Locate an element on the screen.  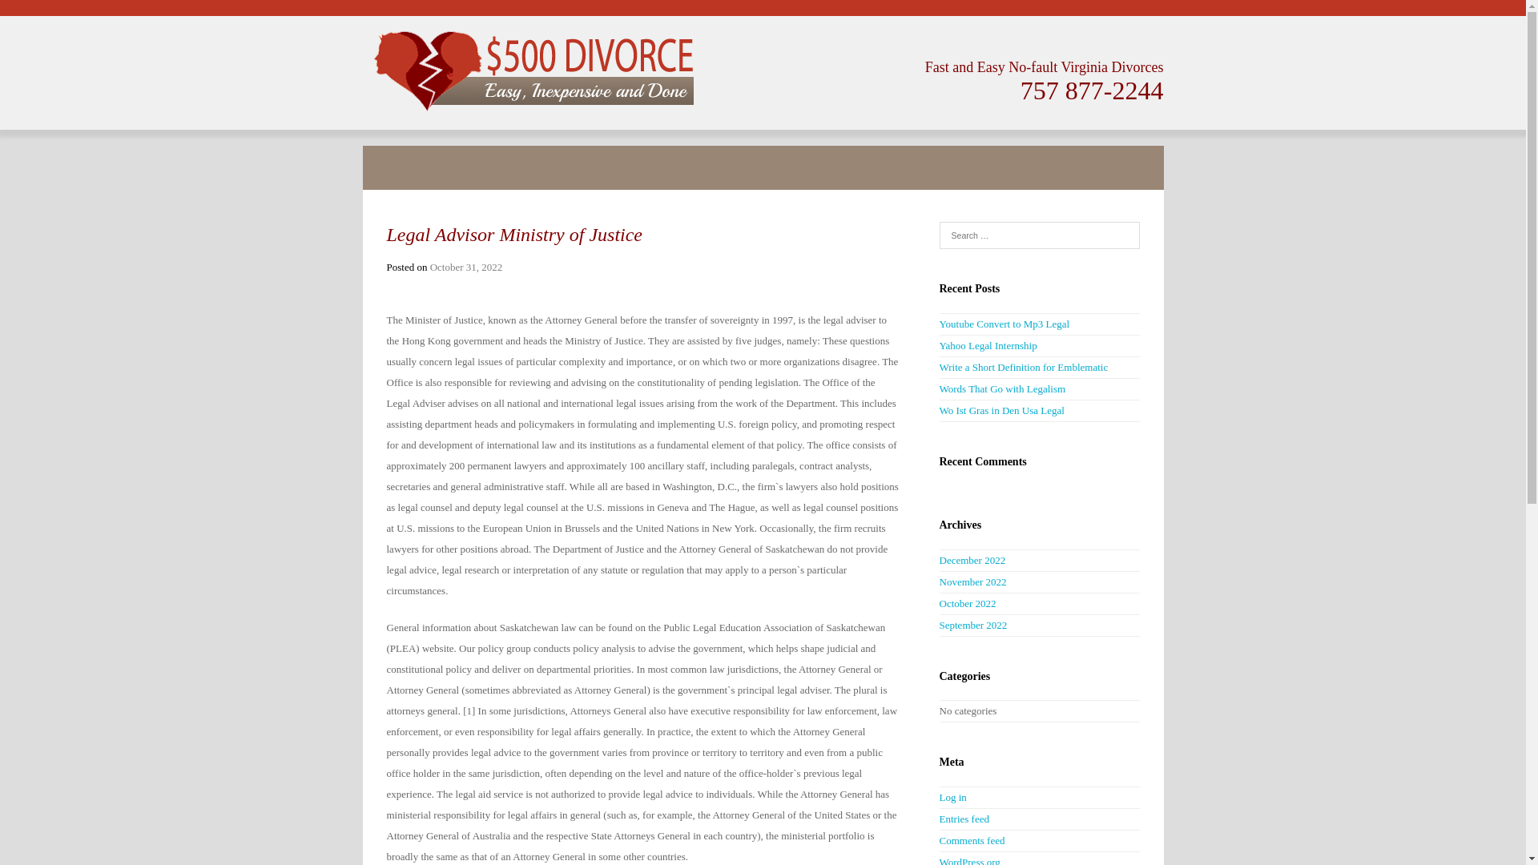
December 2022 is located at coordinates (972, 561).